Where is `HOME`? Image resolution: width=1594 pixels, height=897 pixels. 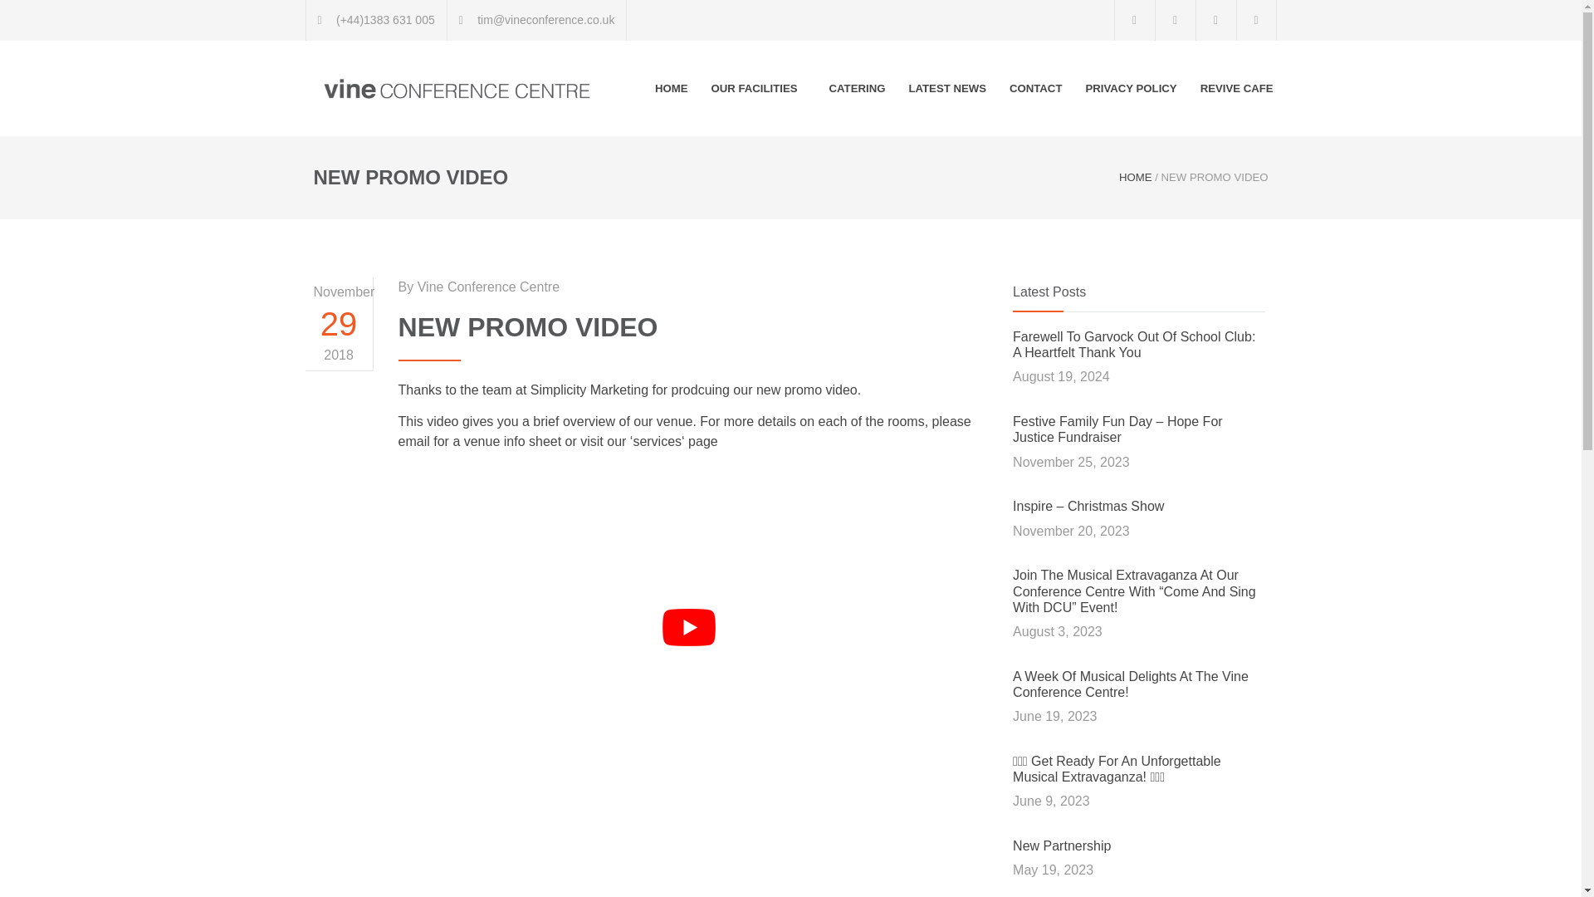 HOME is located at coordinates (671, 88).